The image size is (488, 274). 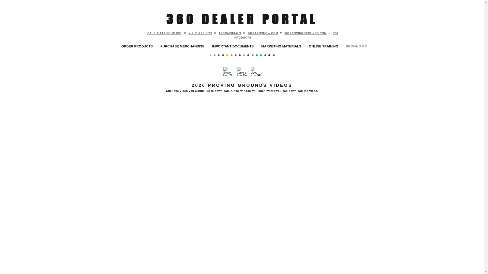 I want to click on Video Icon_BLUE.png, so click(x=256, y=72).